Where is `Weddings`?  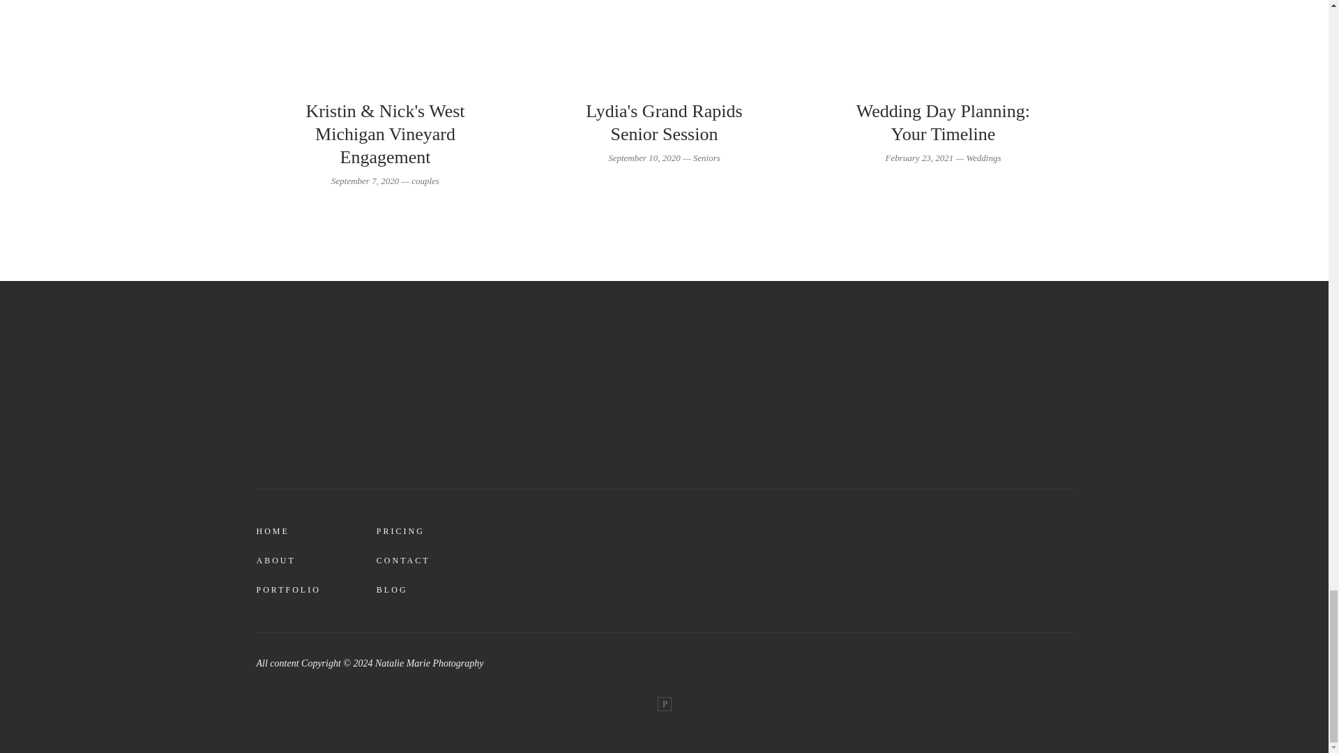
Weddings is located at coordinates (983, 158).